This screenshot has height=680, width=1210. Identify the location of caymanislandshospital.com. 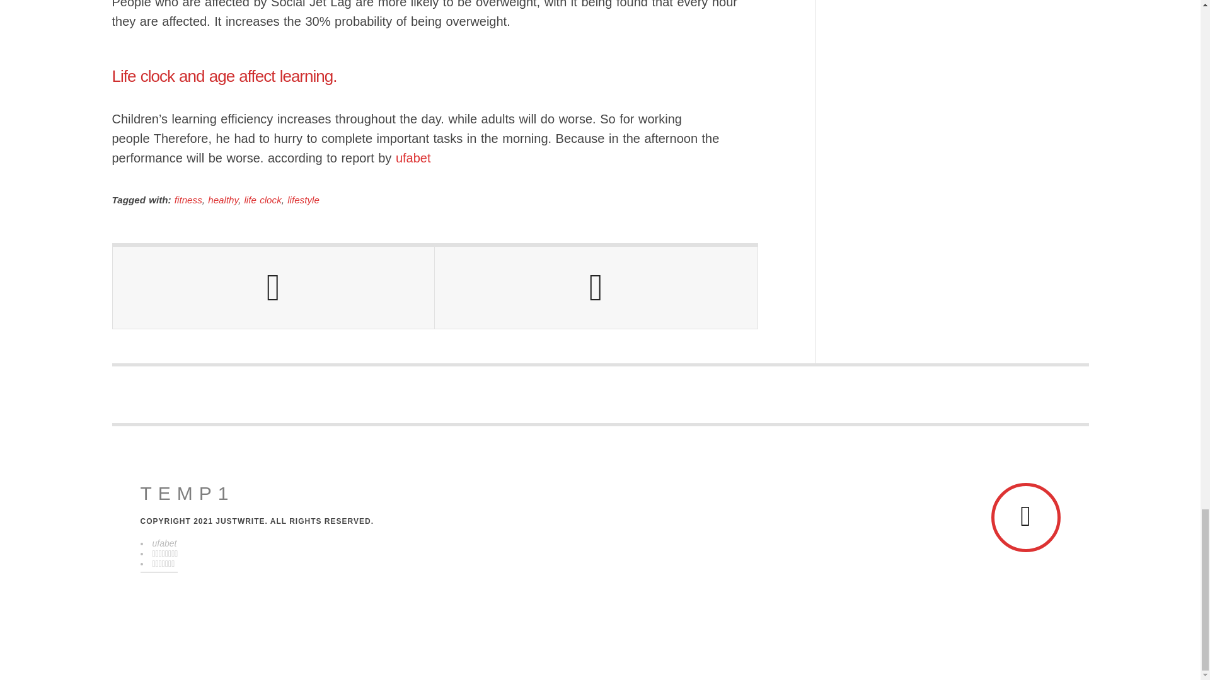
(187, 494).